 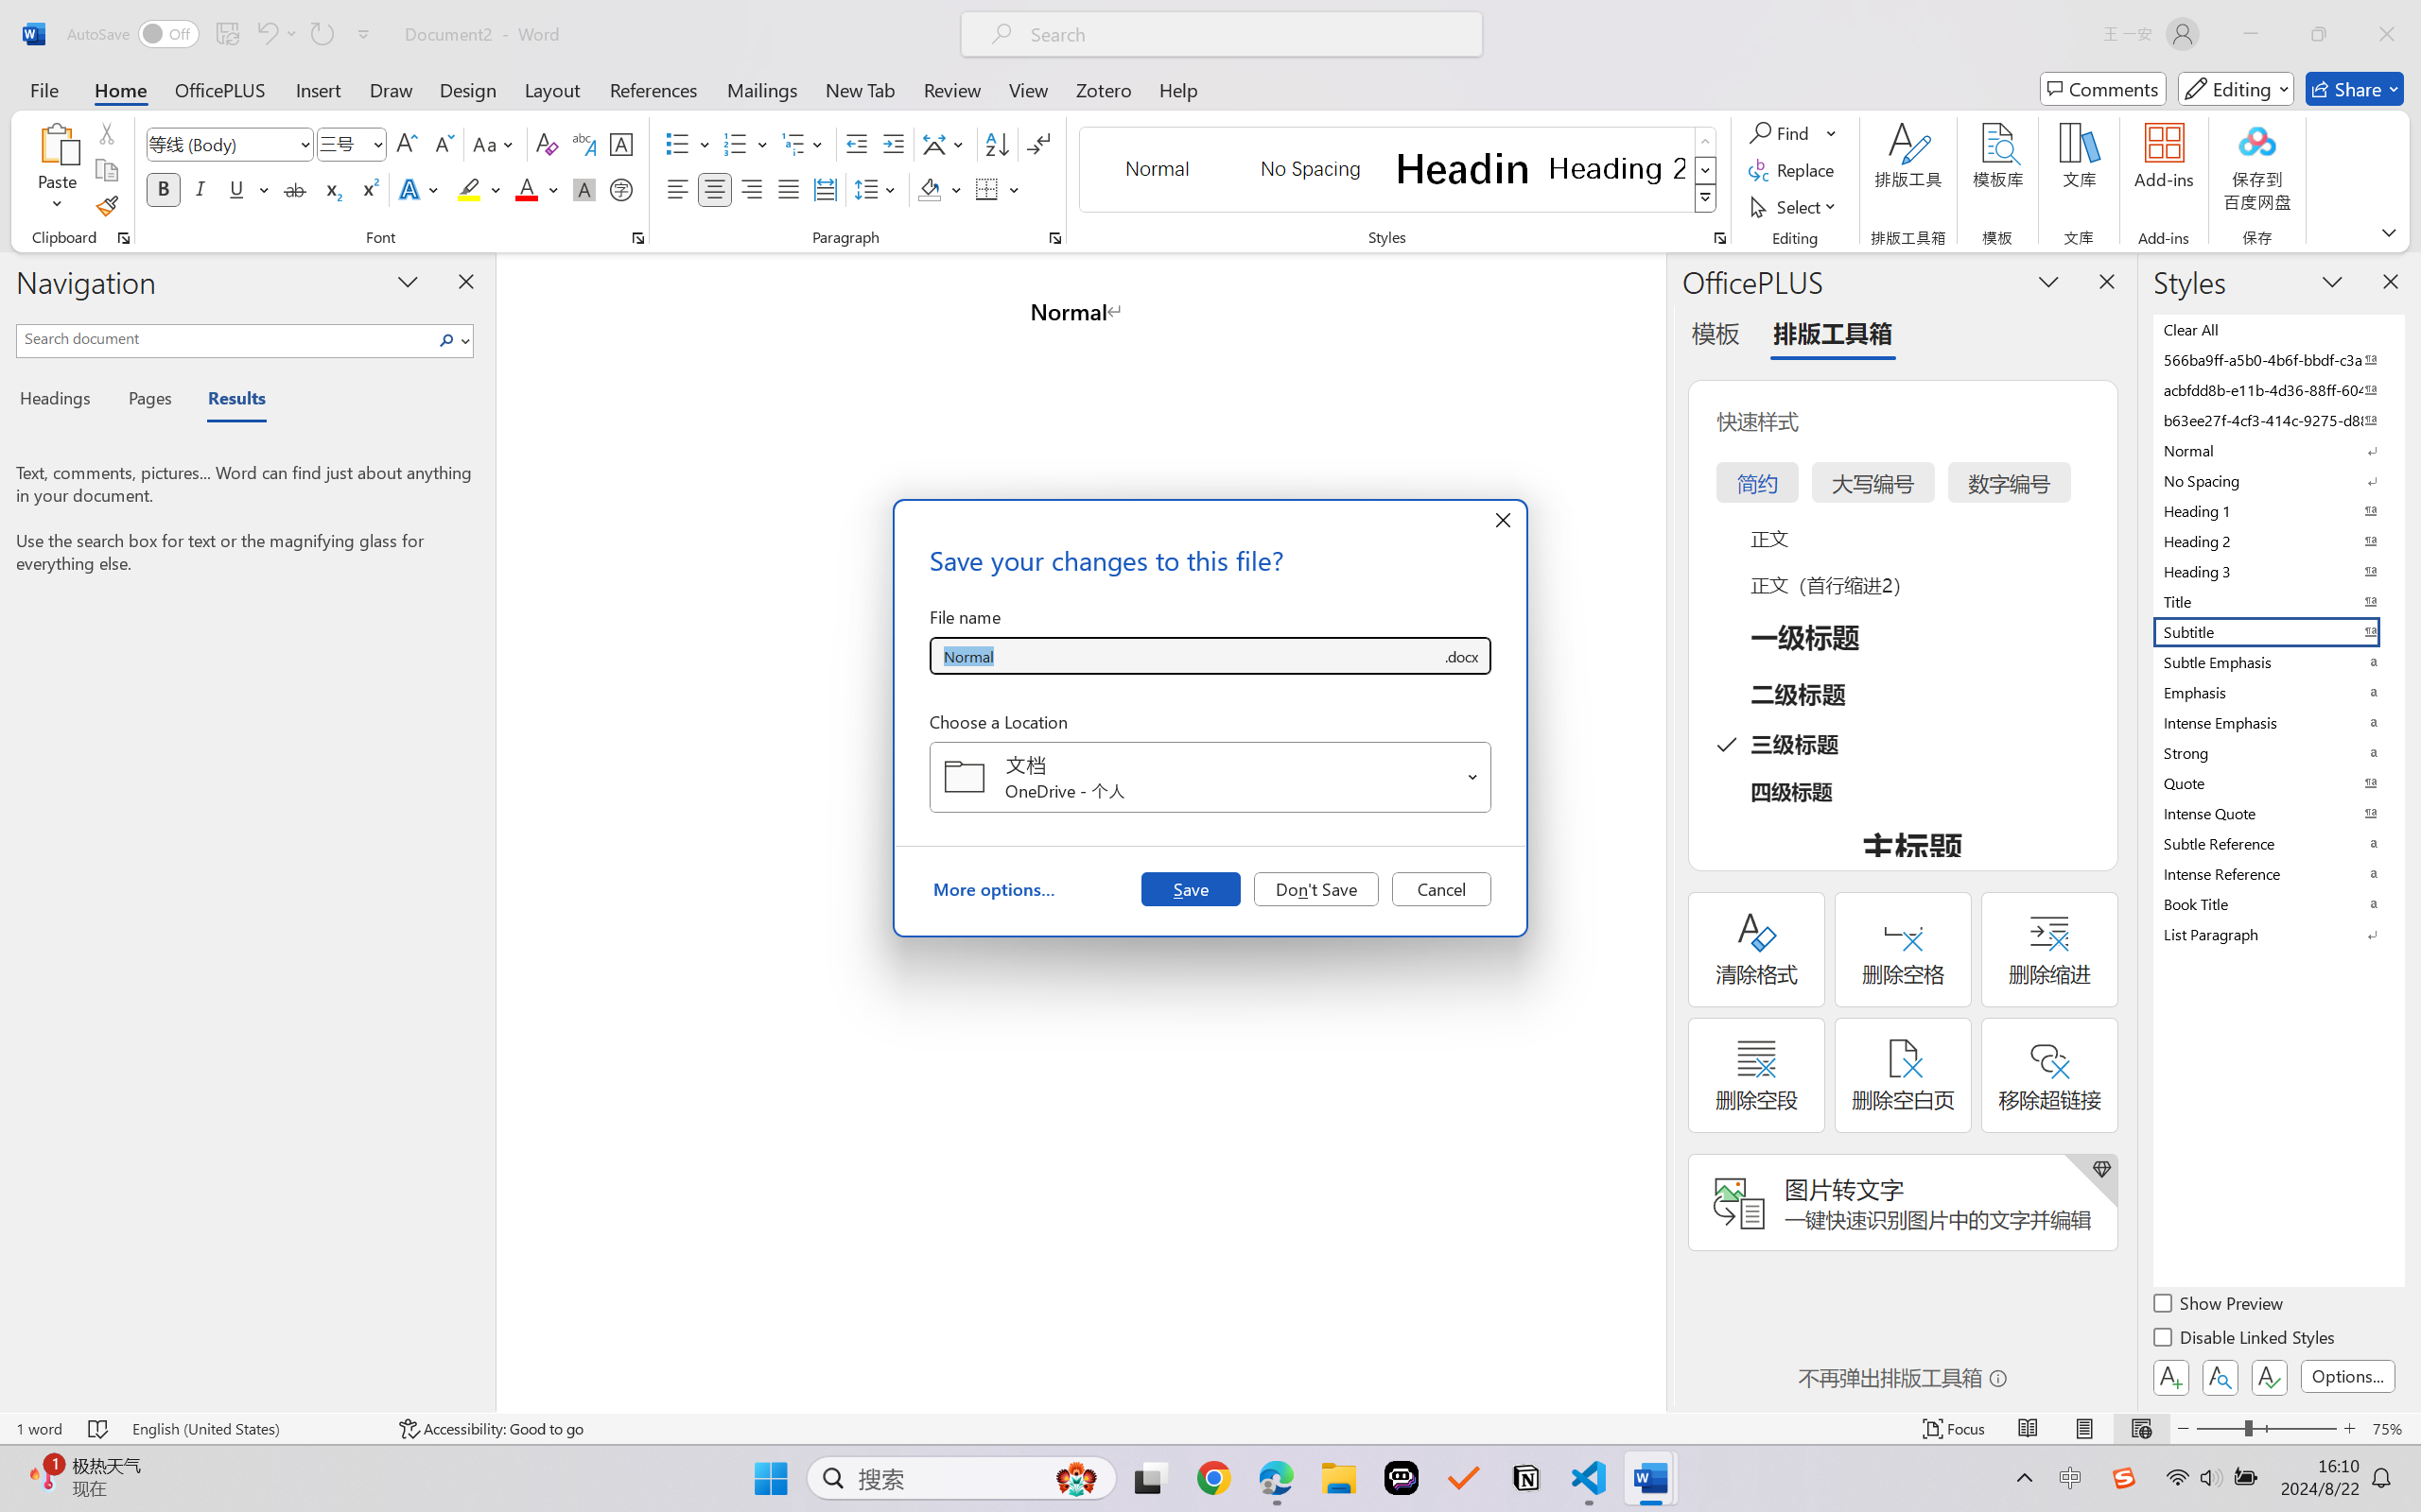 What do you see at coordinates (58, 143) in the screenshot?
I see `Paste` at bounding box center [58, 143].